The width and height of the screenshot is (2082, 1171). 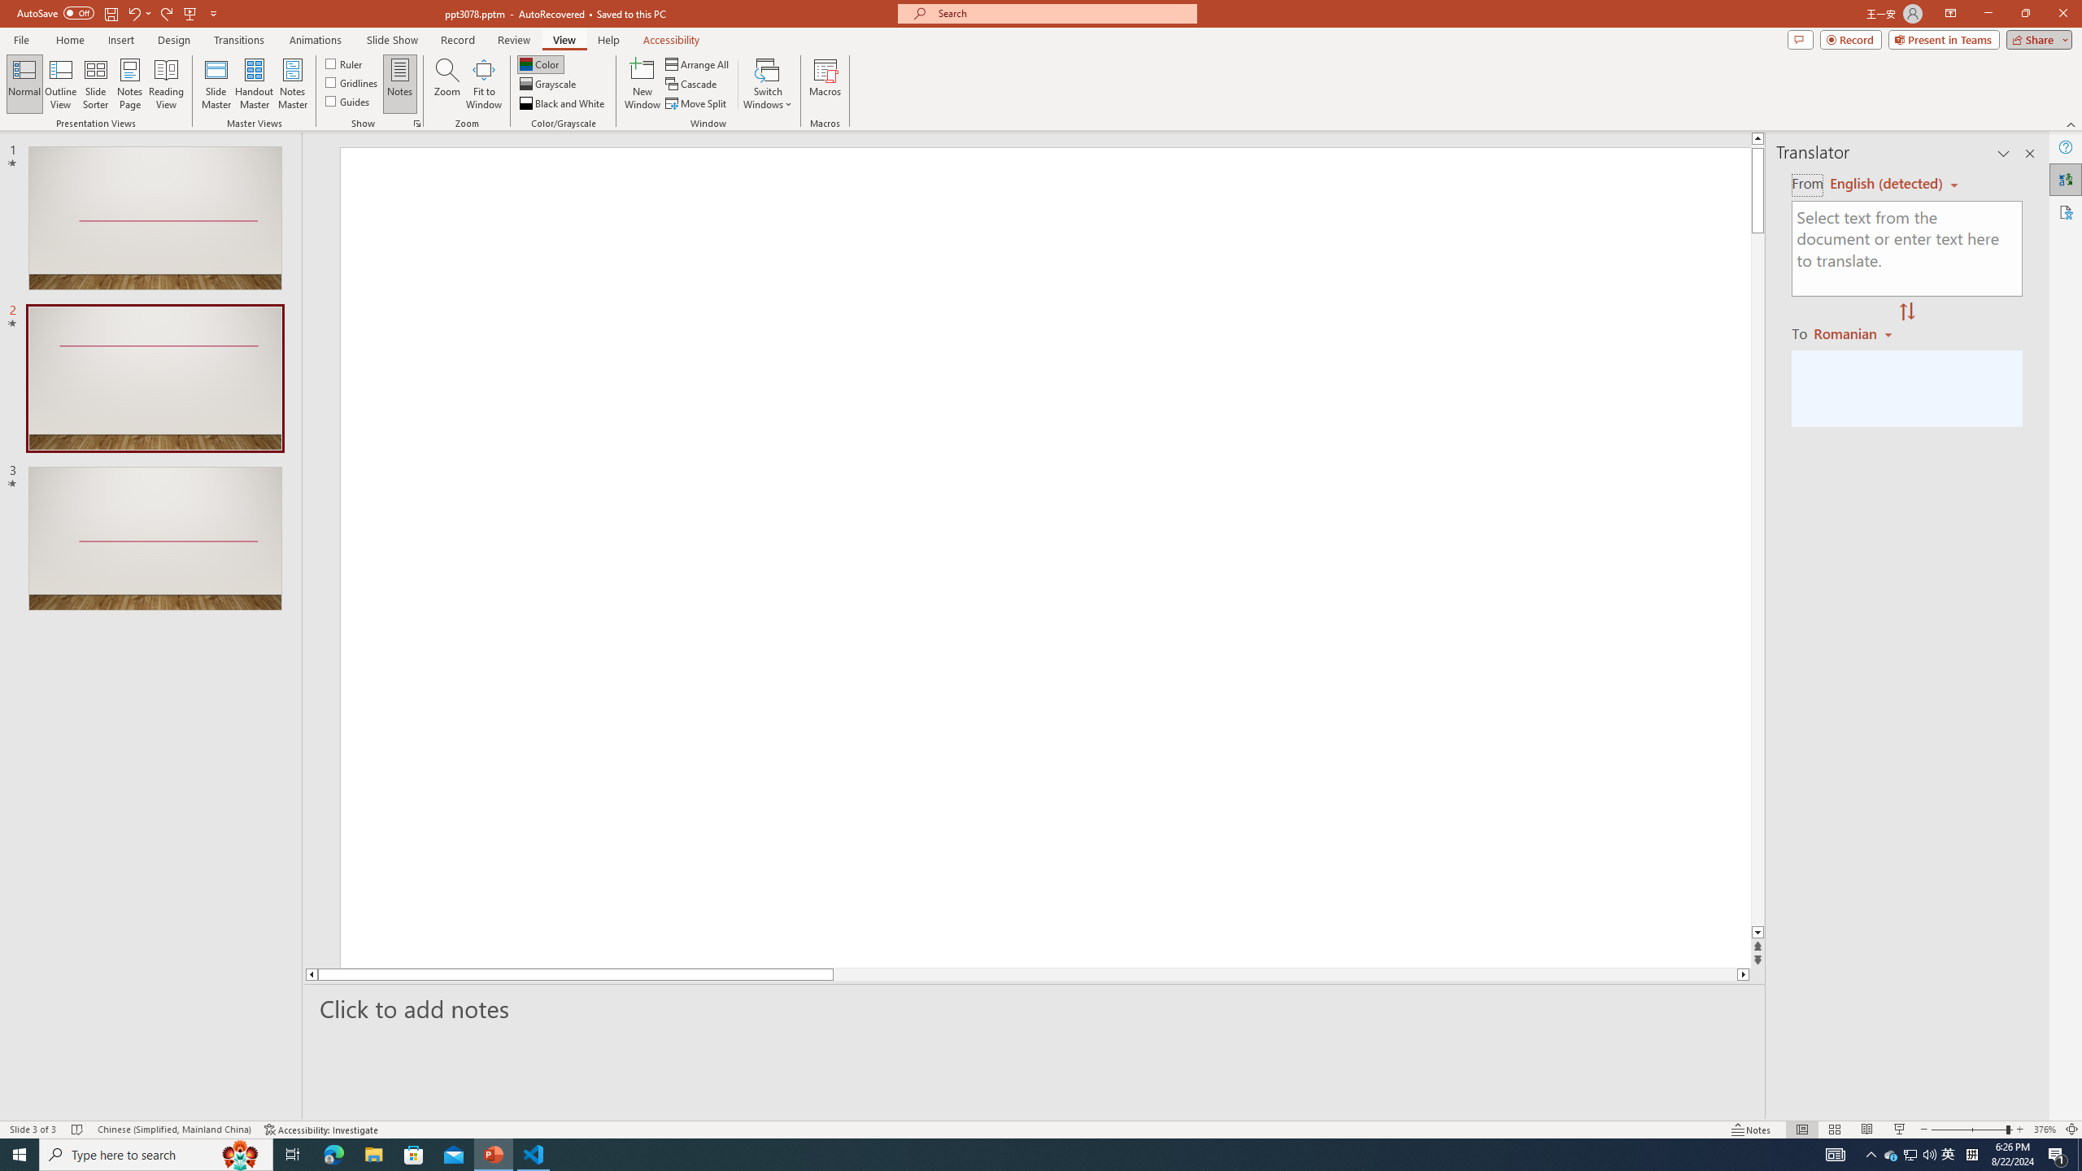 What do you see at coordinates (825, 84) in the screenshot?
I see `Macros` at bounding box center [825, 84].